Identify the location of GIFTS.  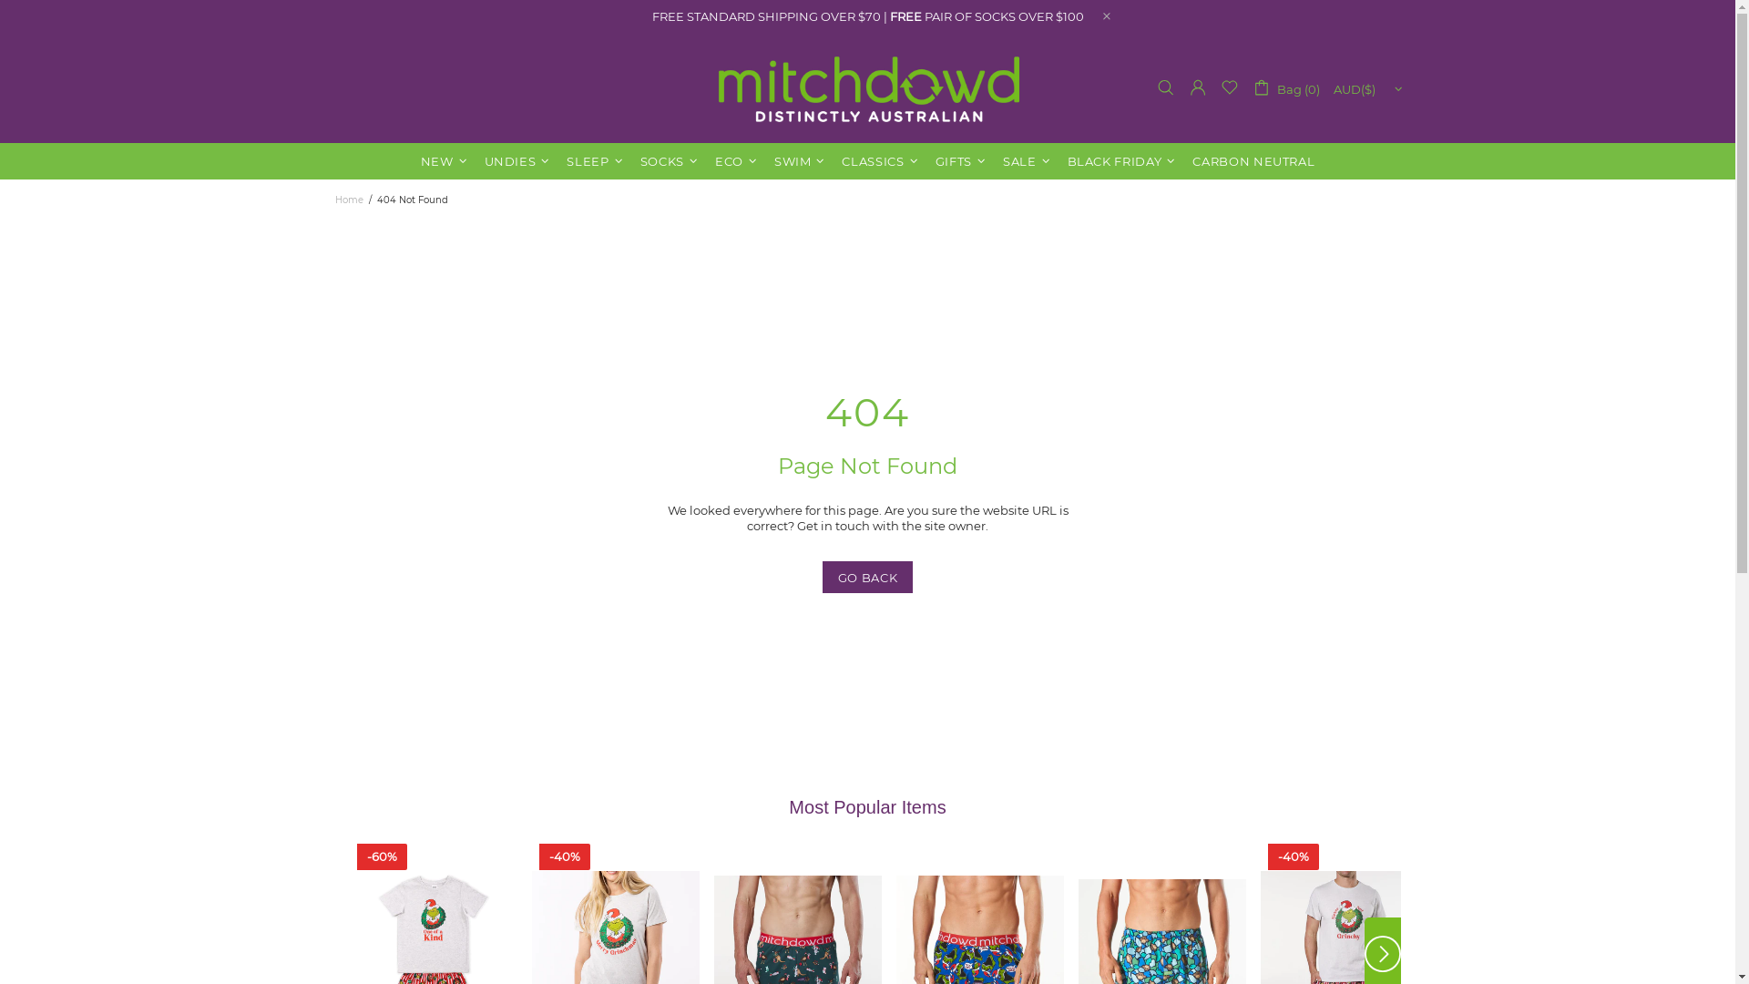
(963, 161).